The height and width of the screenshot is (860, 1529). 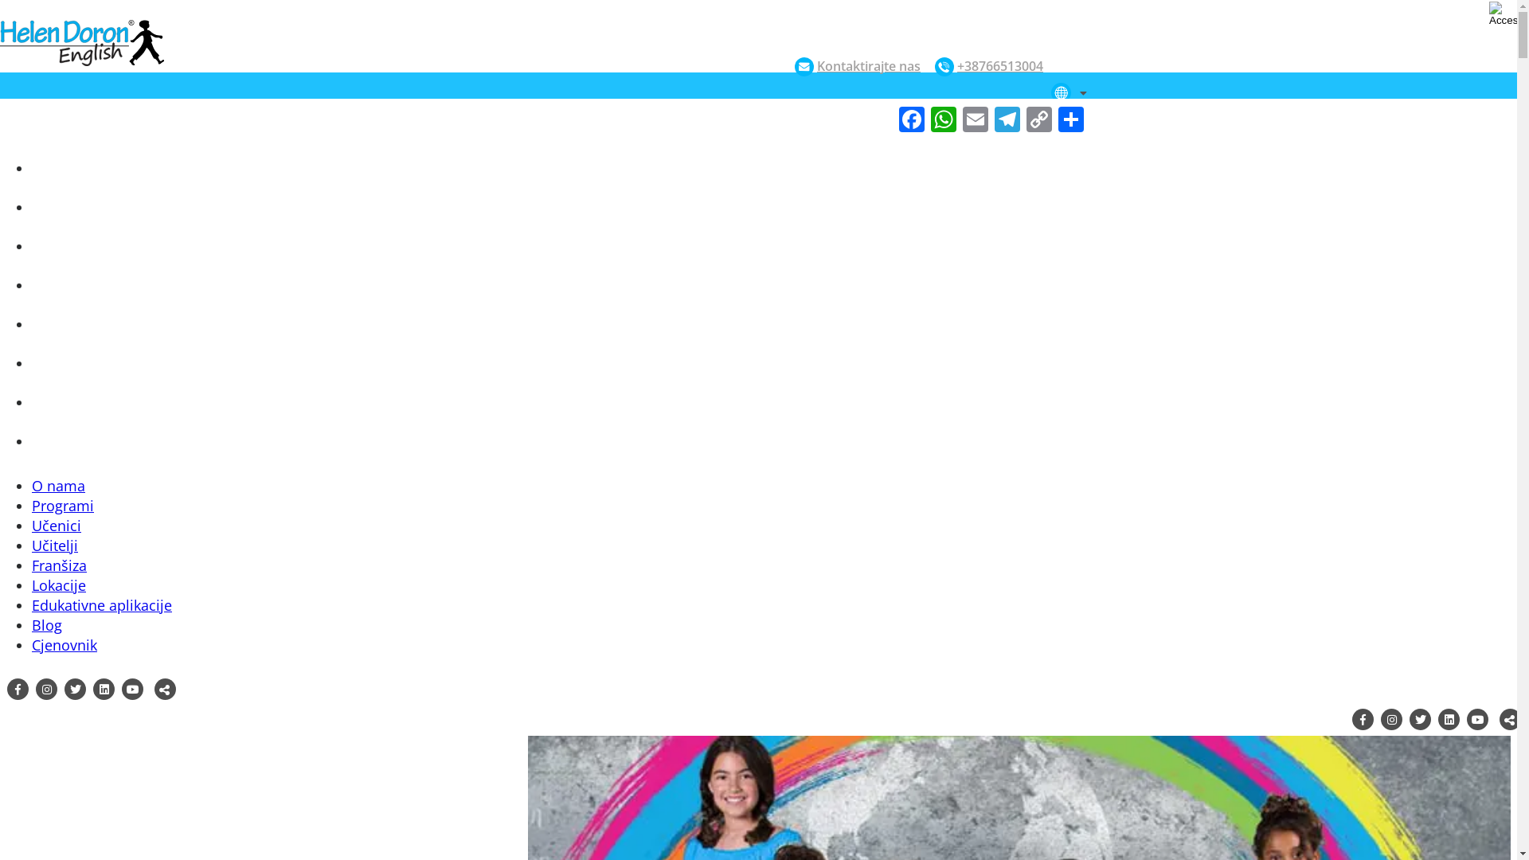 I want to click on EDUKATIVNE APLIKACIJE, so click(x=105, y=365).